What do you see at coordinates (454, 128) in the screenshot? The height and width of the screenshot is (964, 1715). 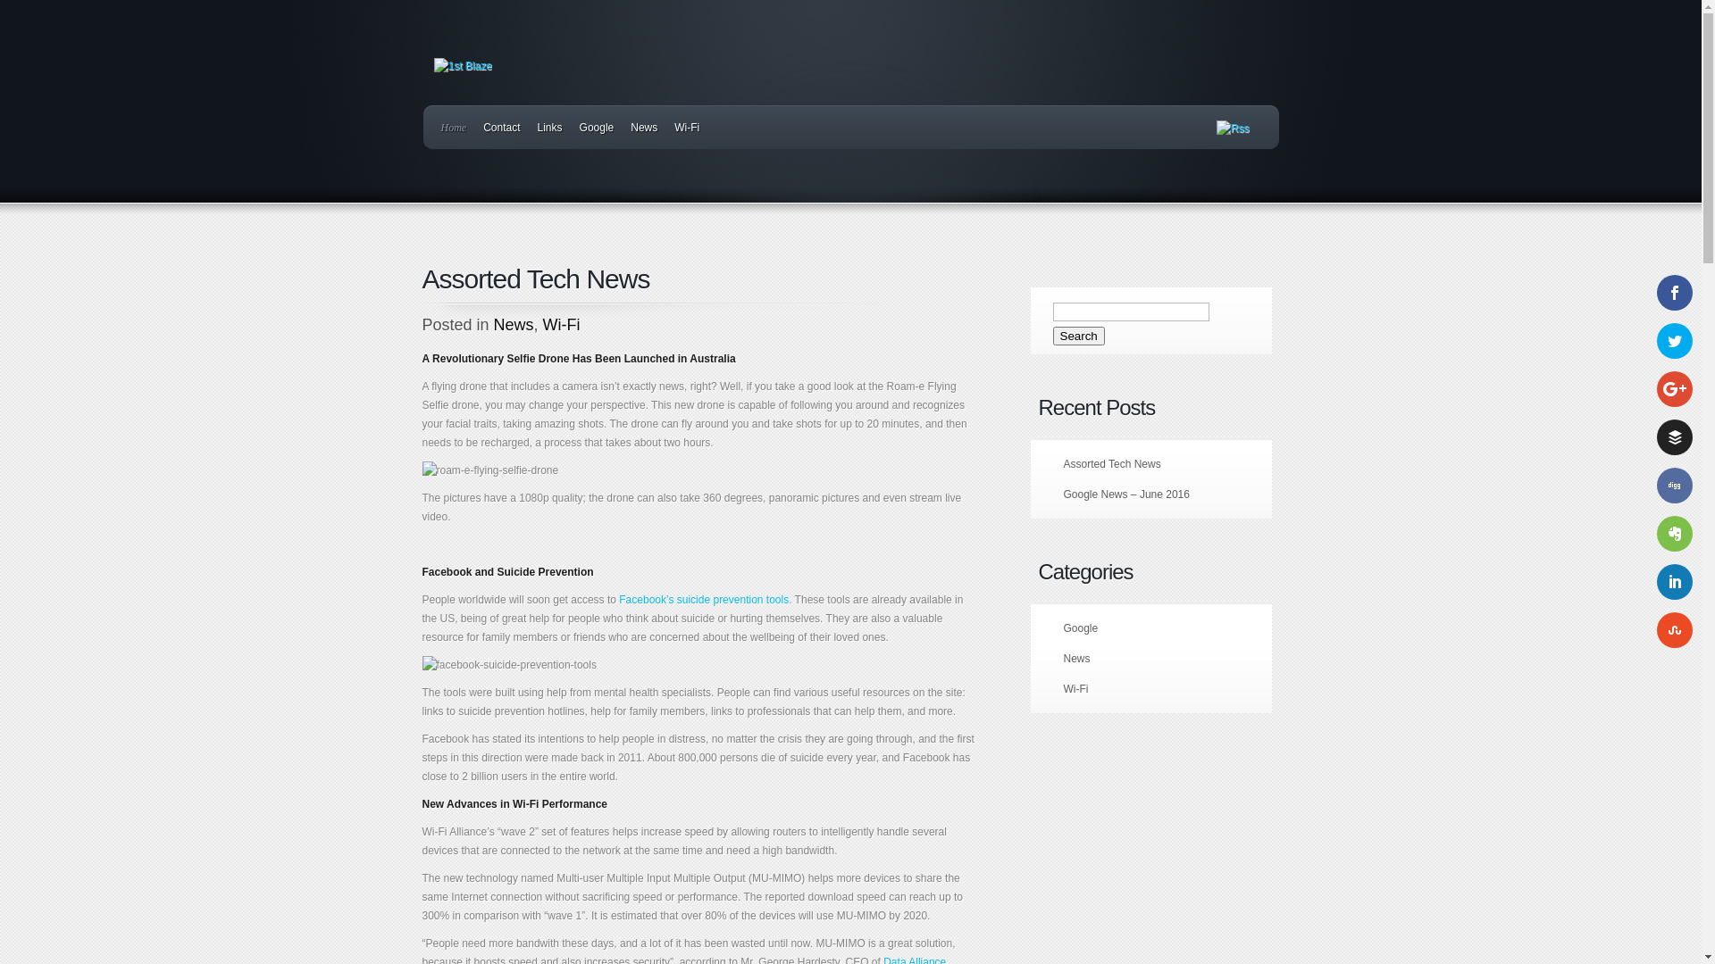 I see `Home` at bounding box center [454, 128].